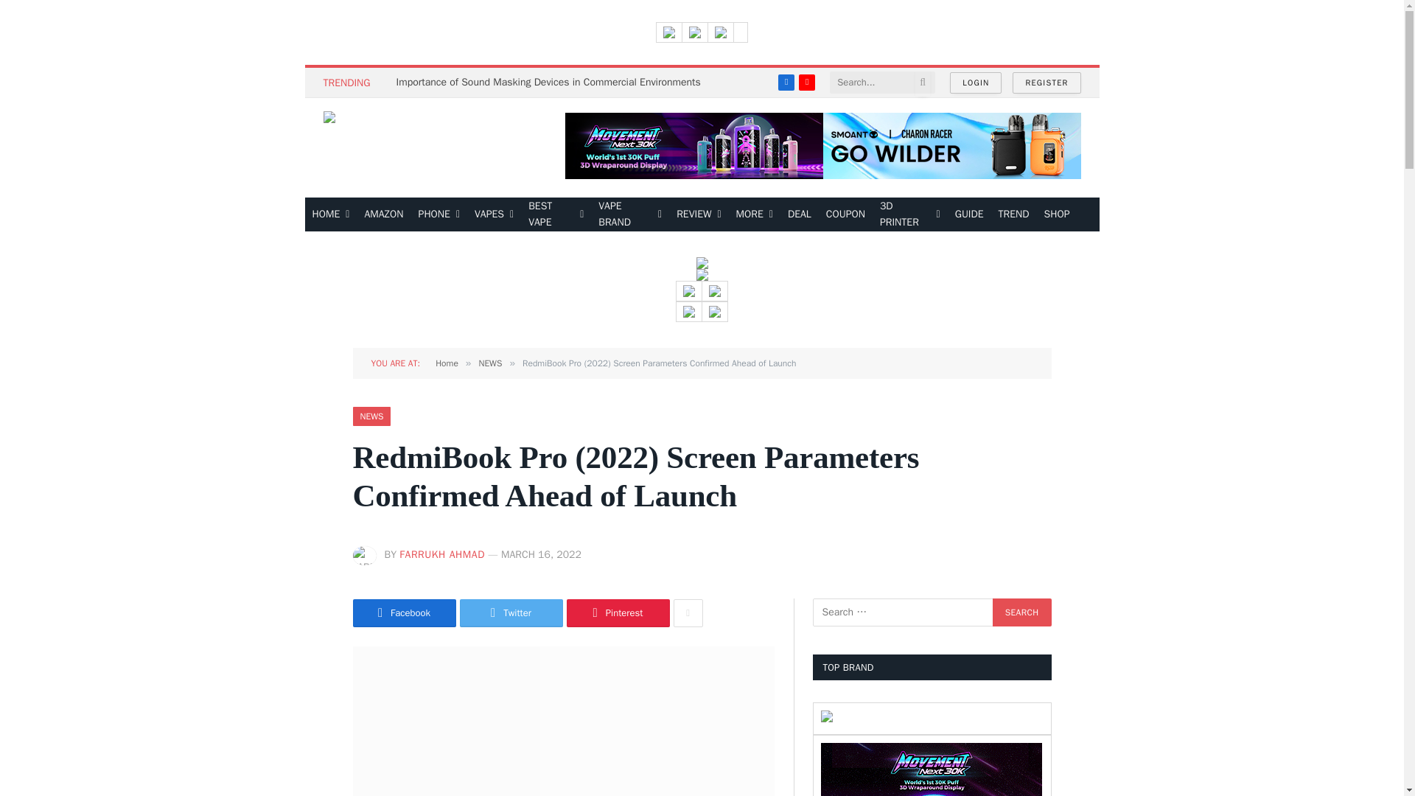 Image resolution: width=1415 pixels, height=796 pixels. What do you see at coordinates (332, 214) in the screenshot?
I see `HOME` at bounding box center [332, 214].